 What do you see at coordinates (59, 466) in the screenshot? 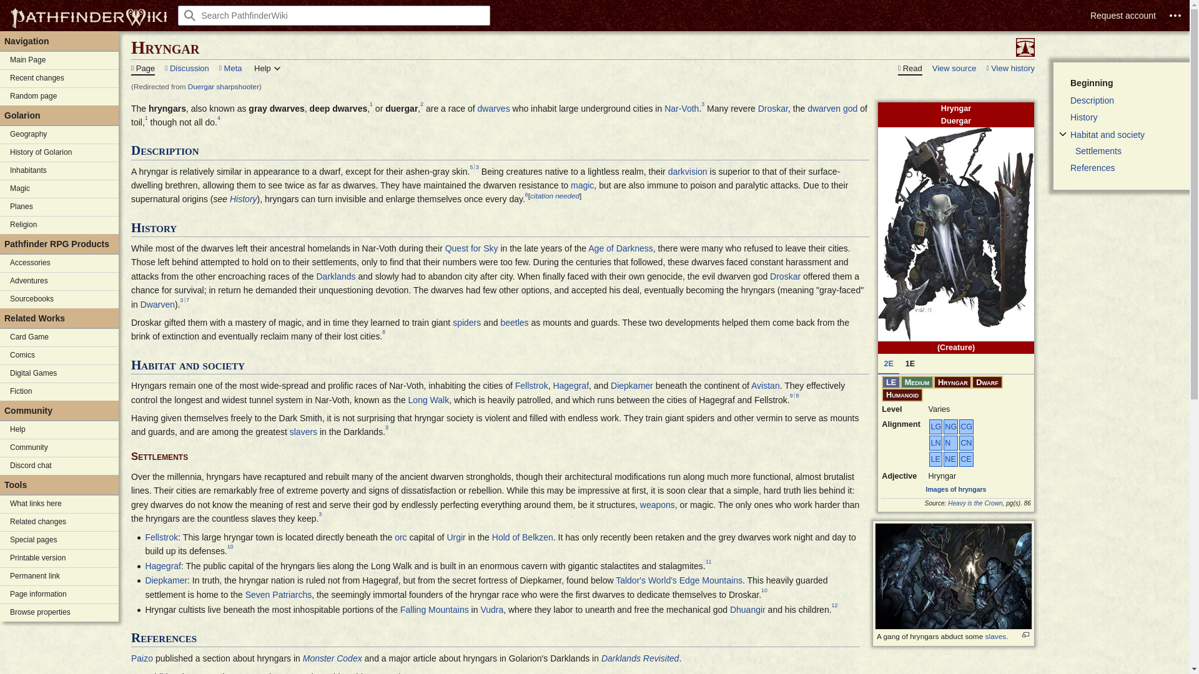
I see `Discord chat` at bounding box center [59, 466].